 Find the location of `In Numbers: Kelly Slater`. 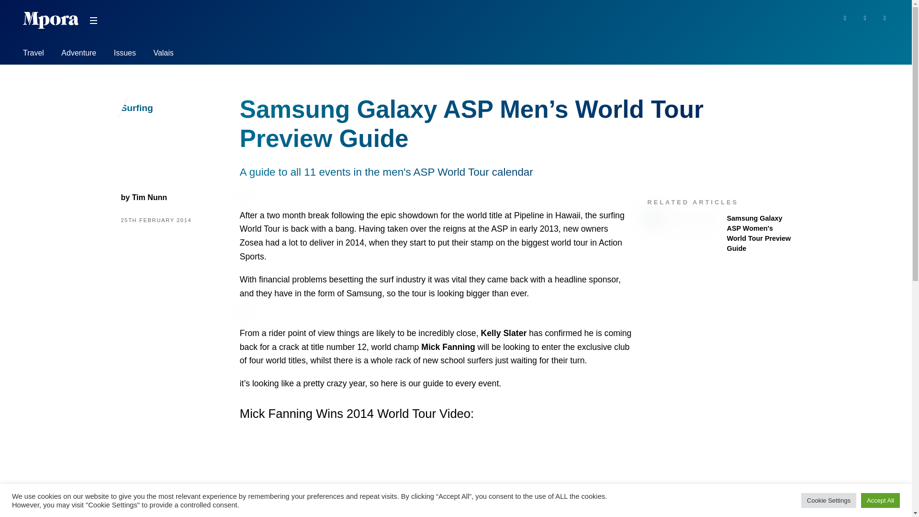

In Numbers: Kelly Slater is located at coordinates (504, 333).